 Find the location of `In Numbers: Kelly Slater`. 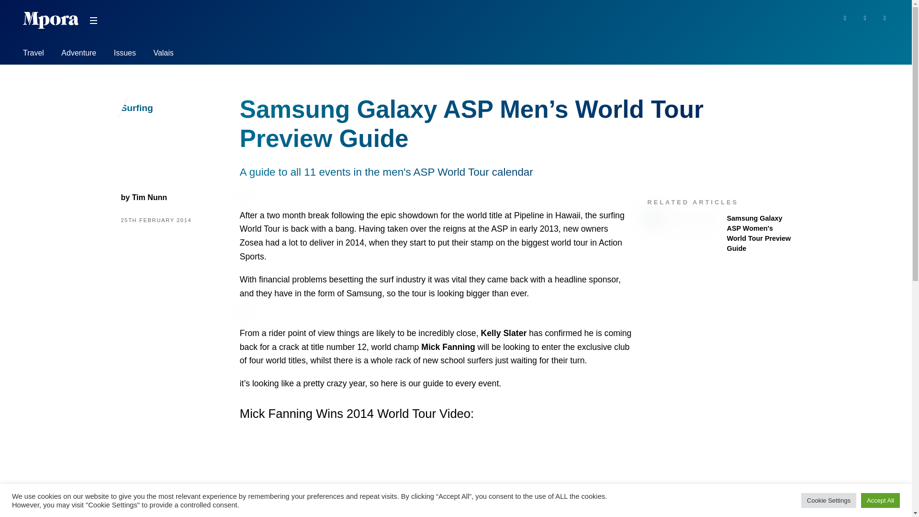

In Numbers: Kelly Slater is located at coordinates (504, 333).